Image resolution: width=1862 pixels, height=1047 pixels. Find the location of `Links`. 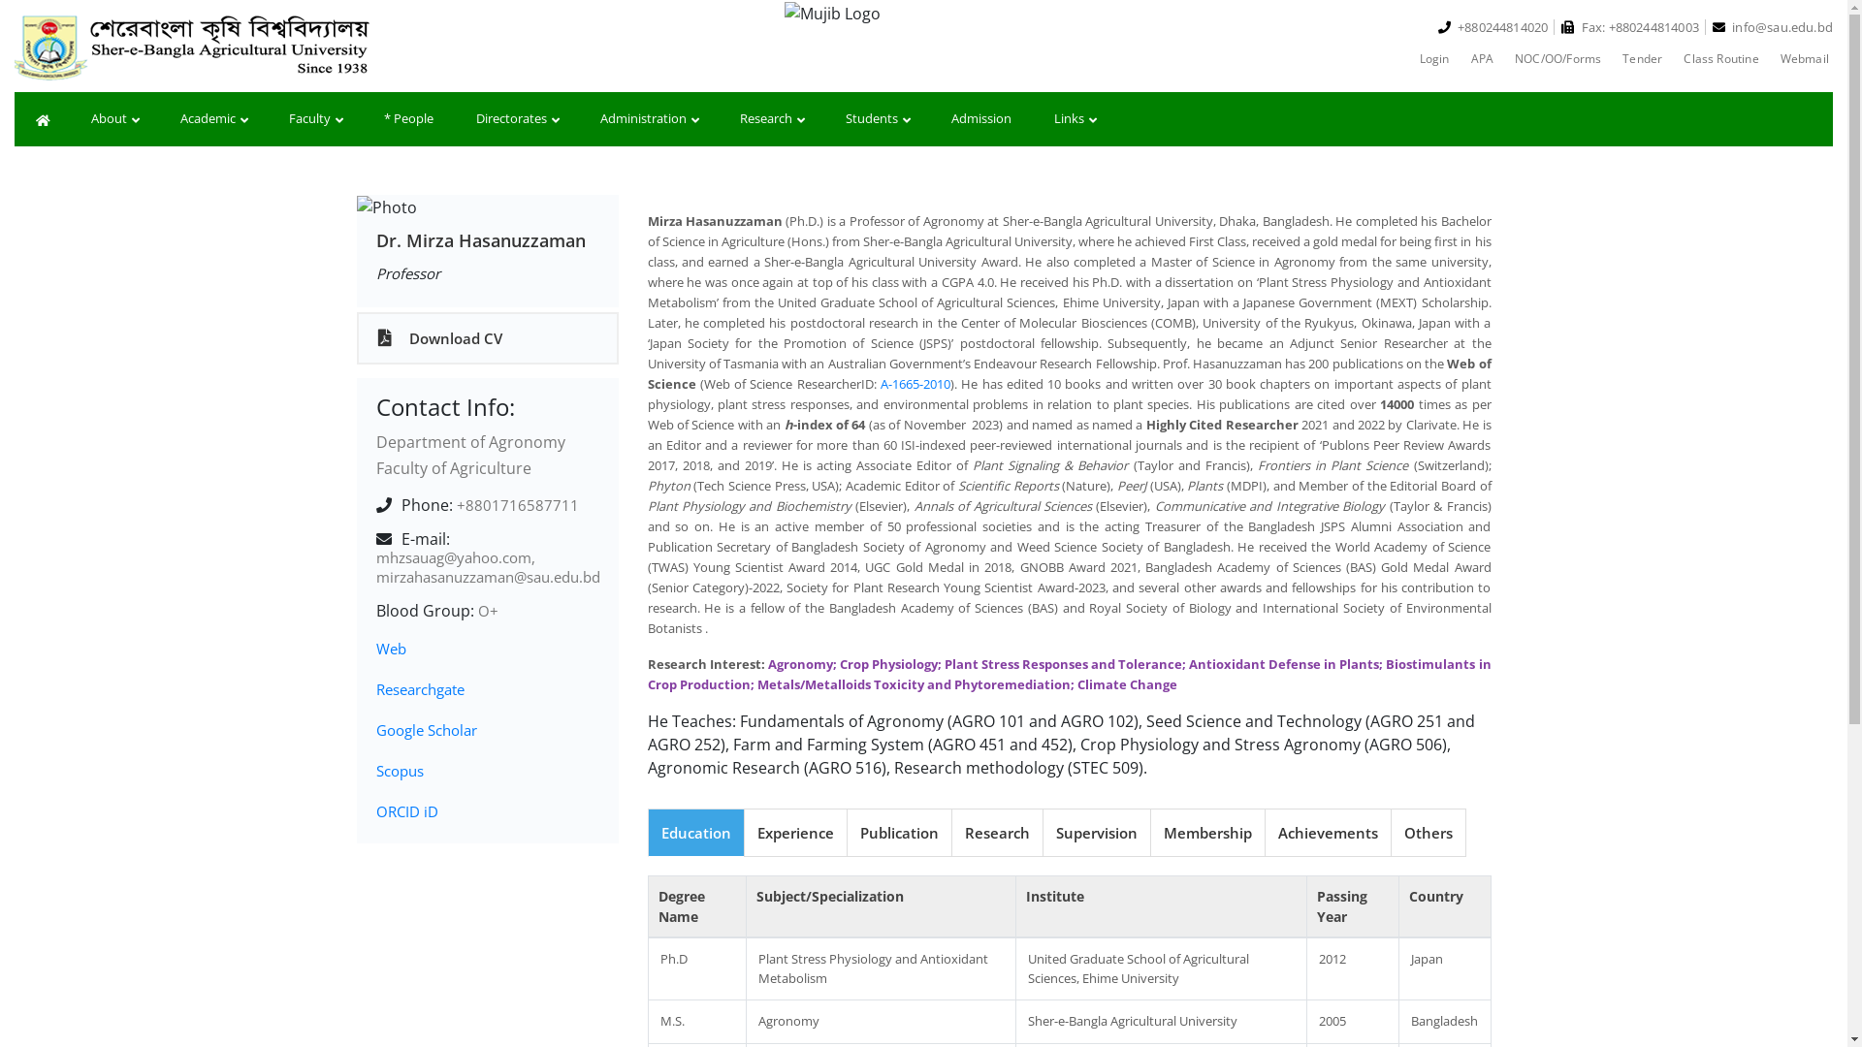

Links is located at coordinates (1075, 119).